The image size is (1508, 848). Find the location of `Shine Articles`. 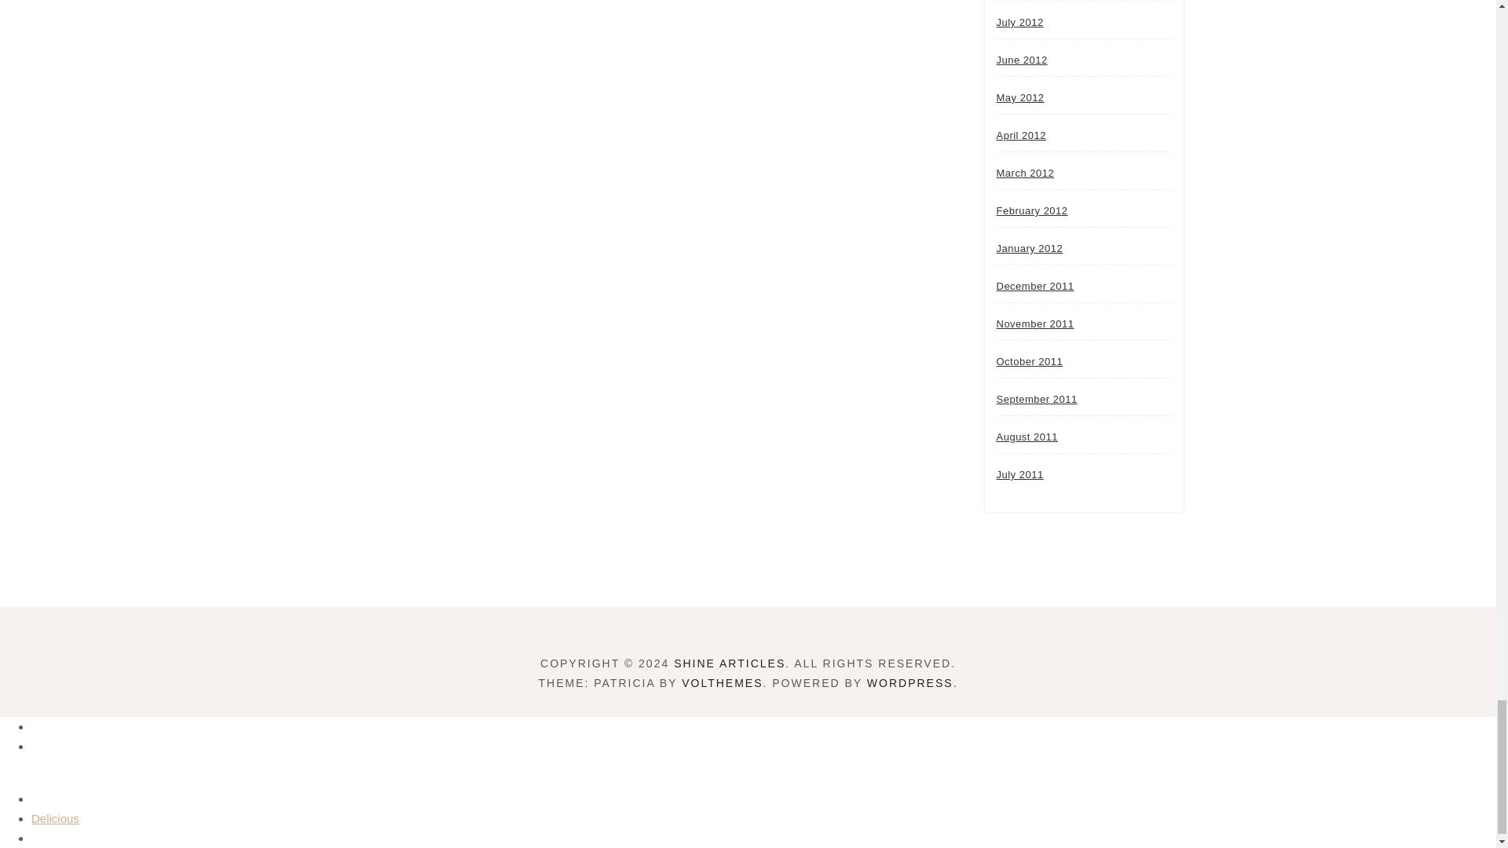

Shine Articles is located at coordinates (730, 663).